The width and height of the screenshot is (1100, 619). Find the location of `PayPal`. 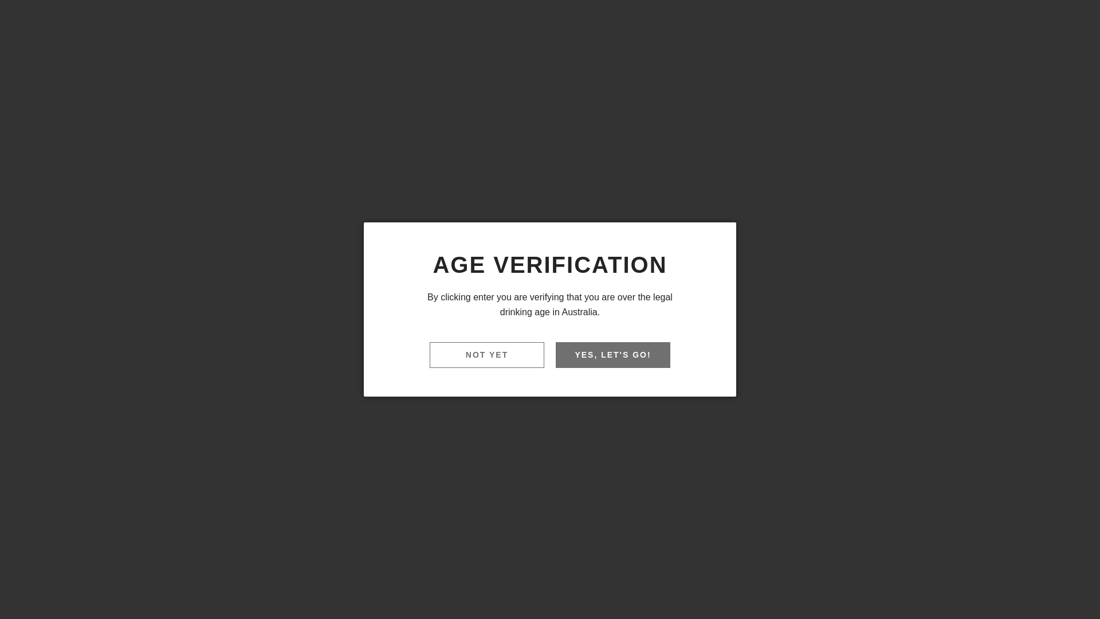

PayPal is located at coordinates (748, 558).